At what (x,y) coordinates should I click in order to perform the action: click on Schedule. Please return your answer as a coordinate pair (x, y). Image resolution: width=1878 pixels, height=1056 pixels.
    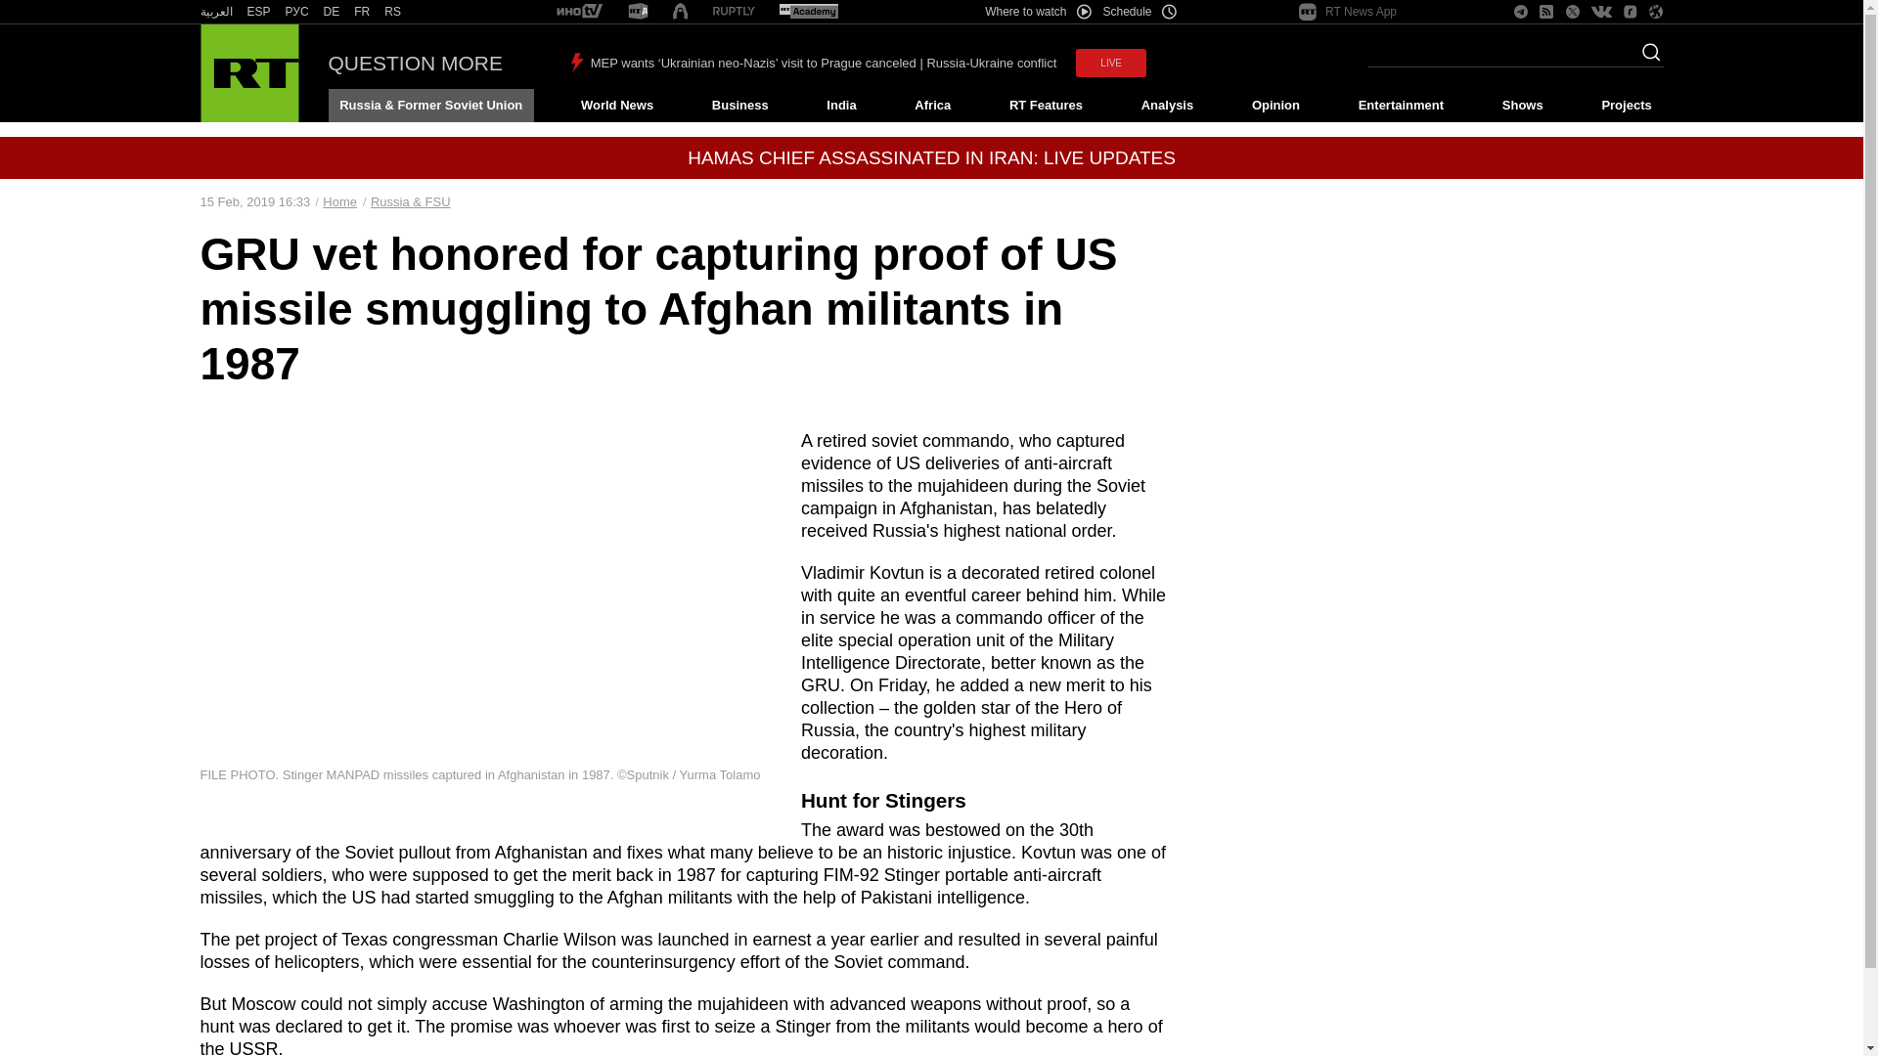
    Looking at the image, I should click on (1140, 12).